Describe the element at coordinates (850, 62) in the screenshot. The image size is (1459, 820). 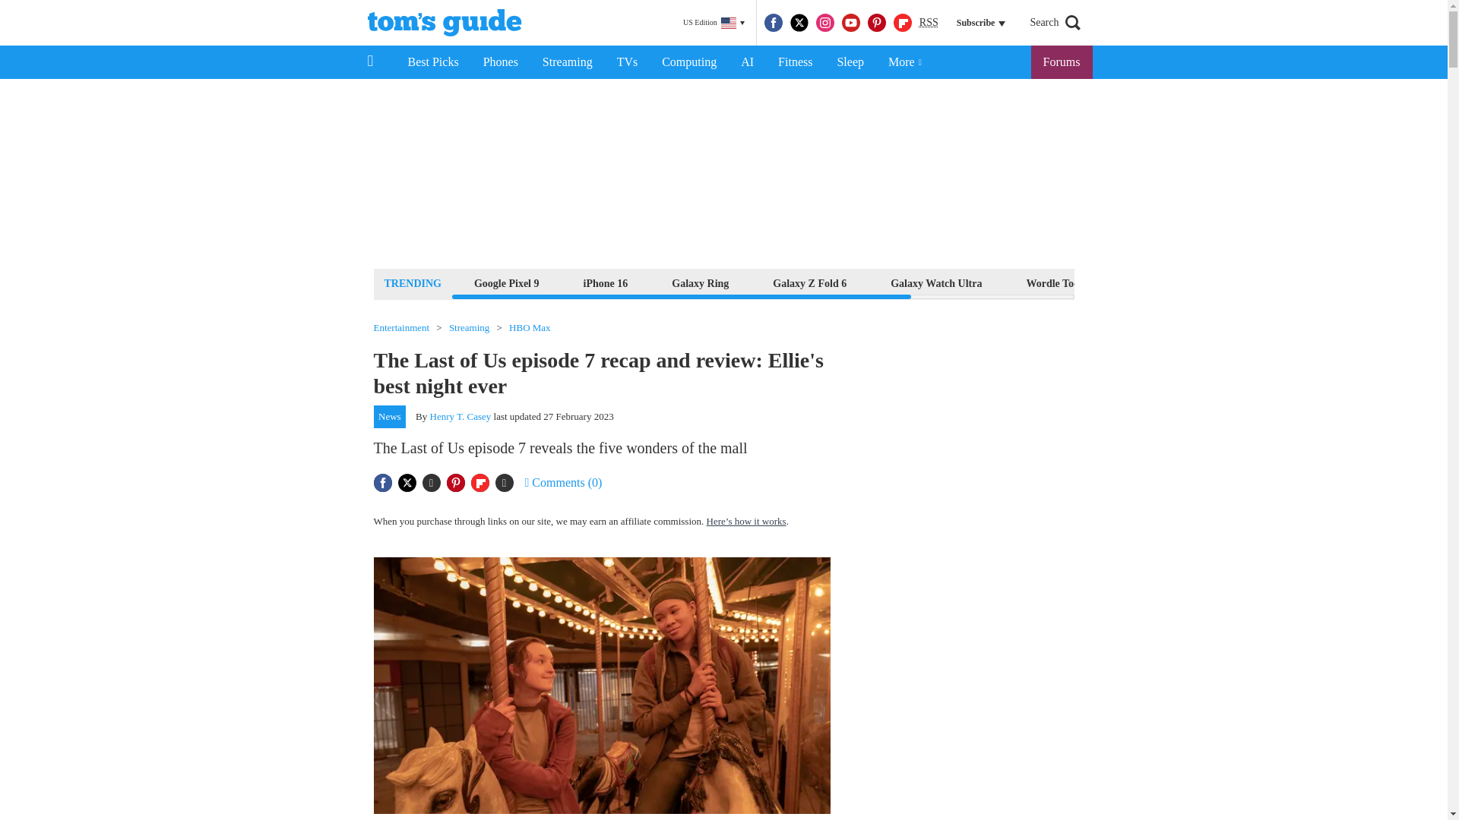
I see `Sleep` at that location.